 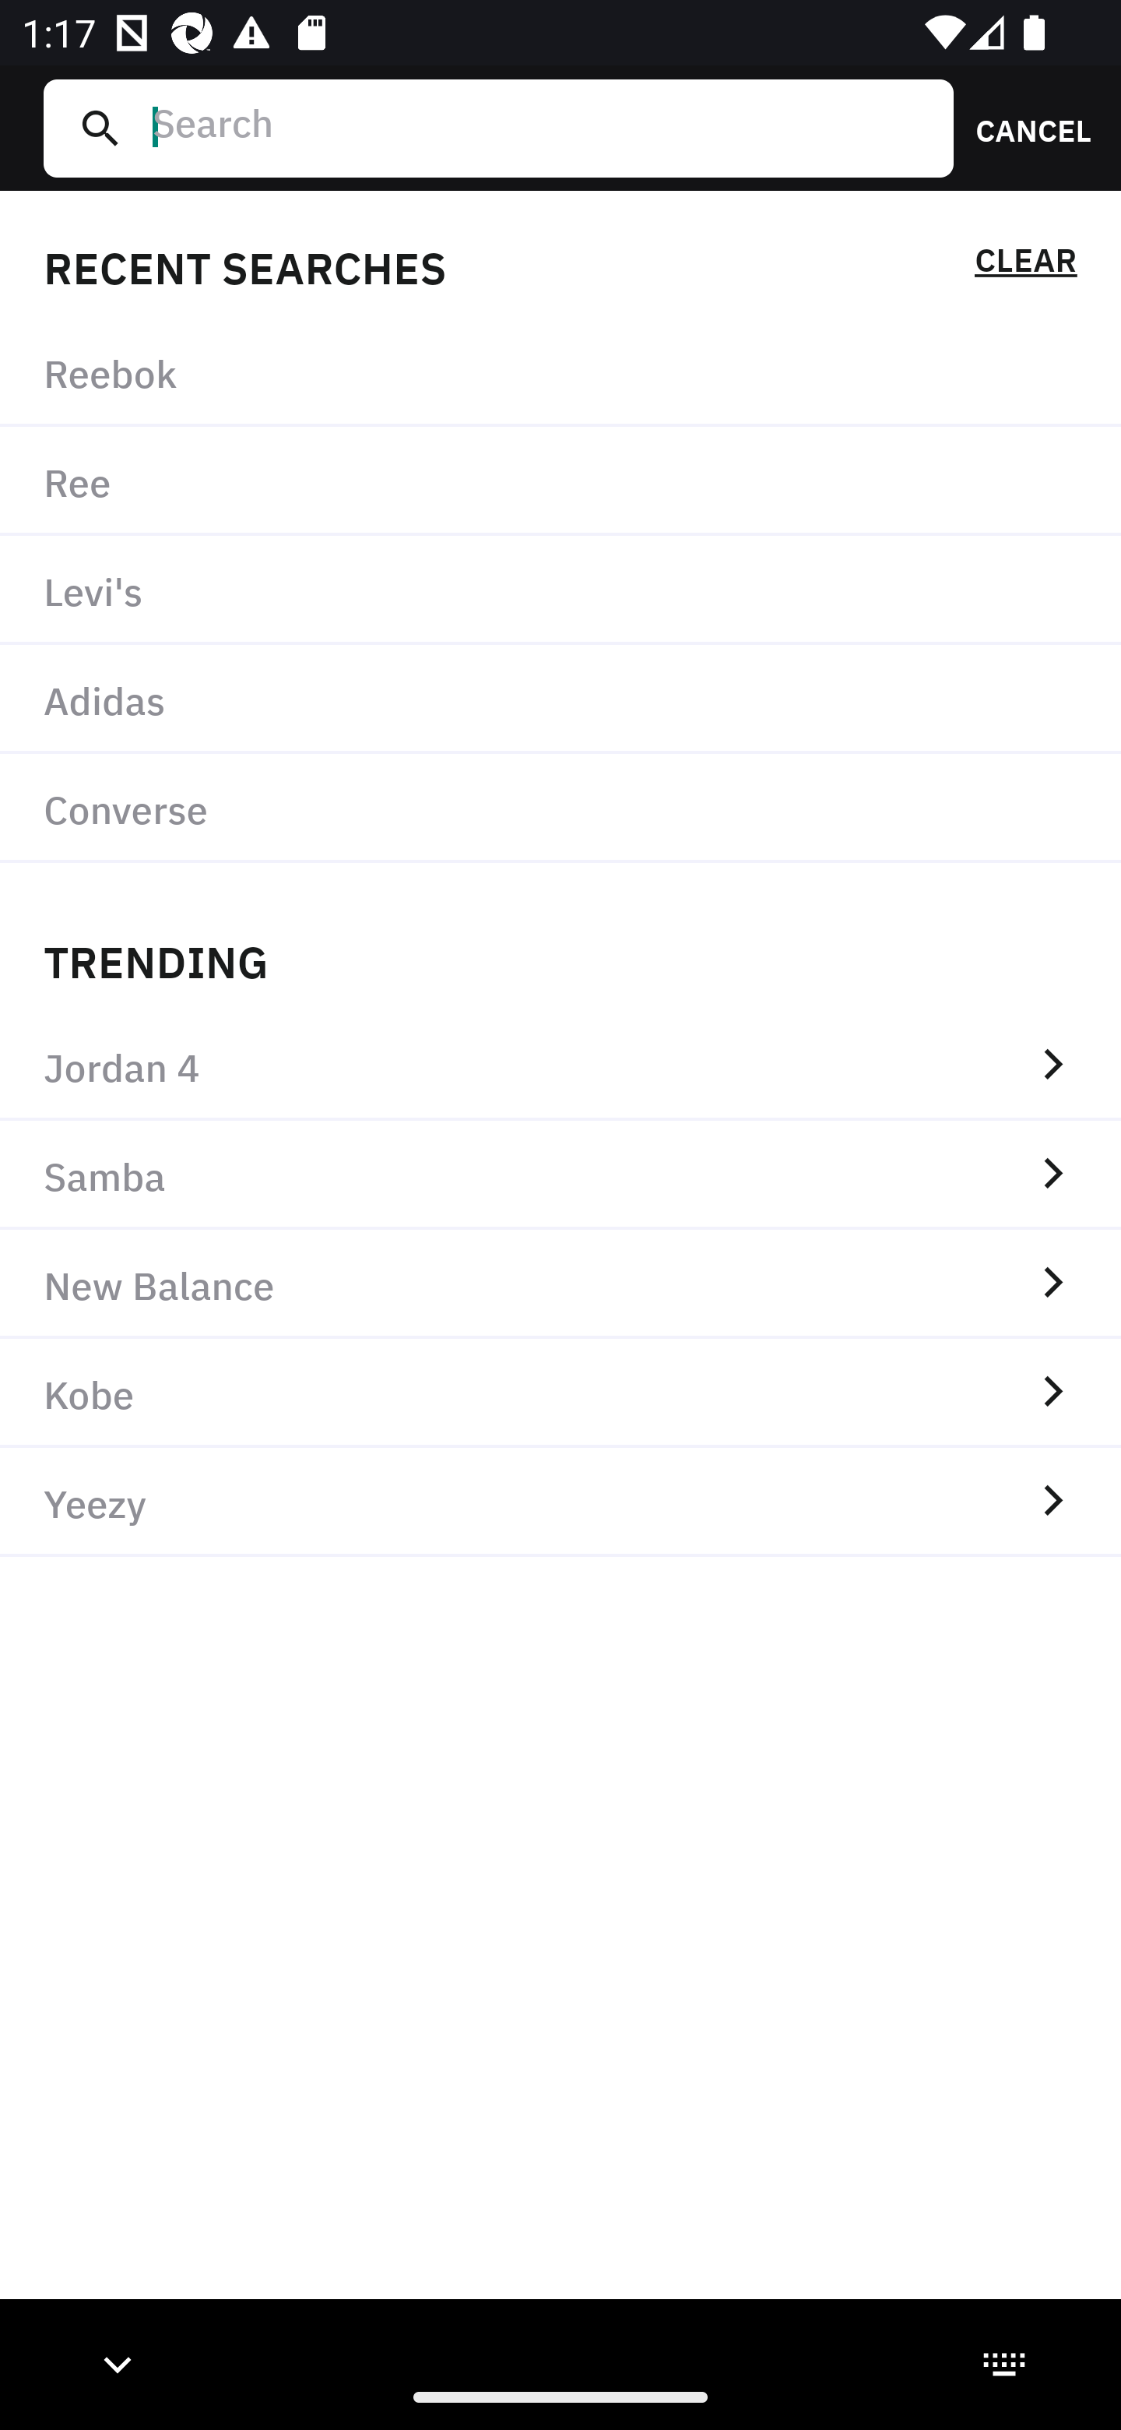 What do you see at coordinates (560, 372) in the screenshot?
I see `Reebok` at bounding box center [560, 372].